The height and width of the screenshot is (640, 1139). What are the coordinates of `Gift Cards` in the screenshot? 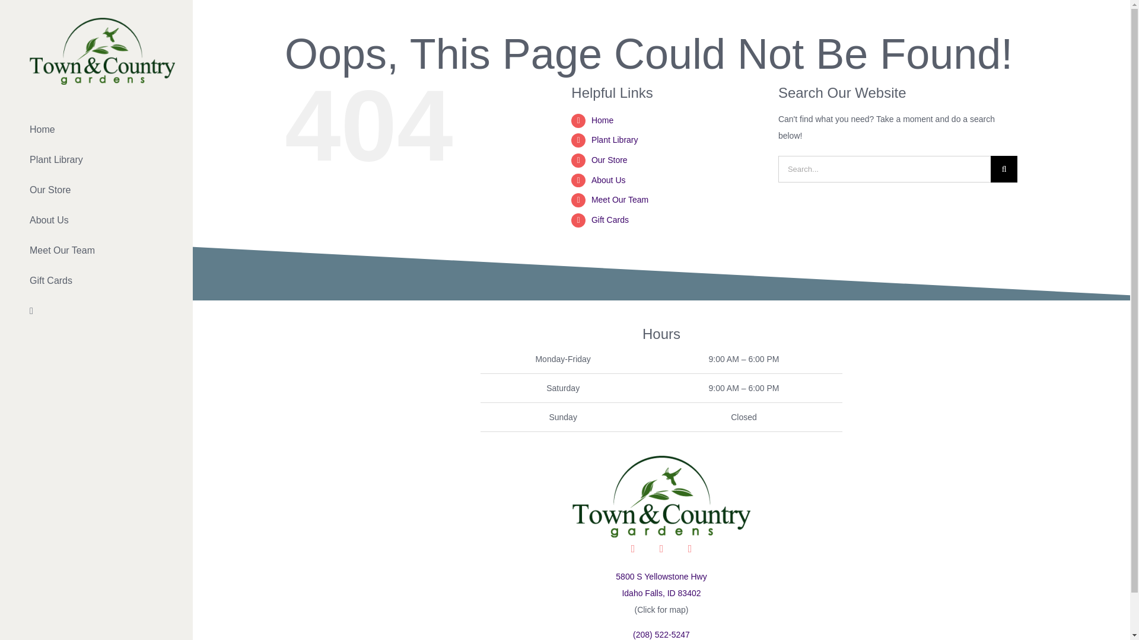 It's located at (610, 219).